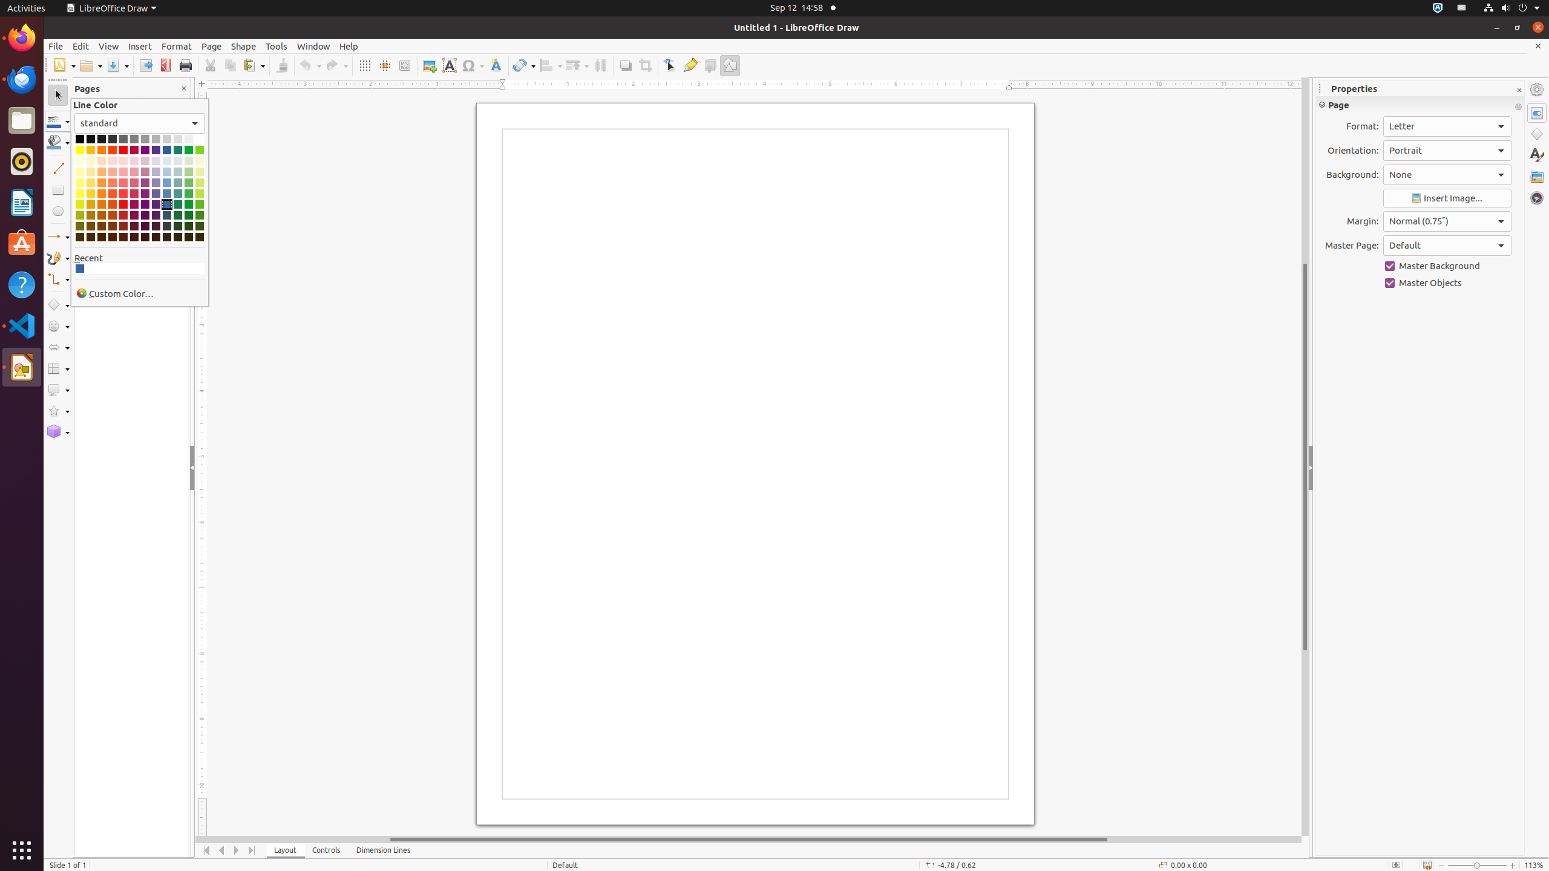  Describe the element at coordinates (80, 215) in the screenshot. I see `Dark Yellow 2` at that location.